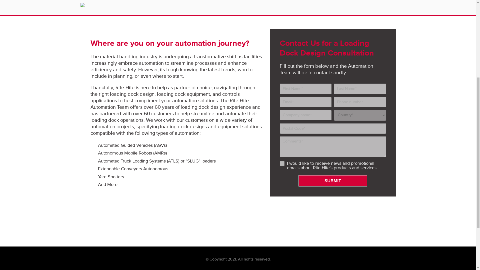  I want to click on SUBMIT, so click(333, 181).